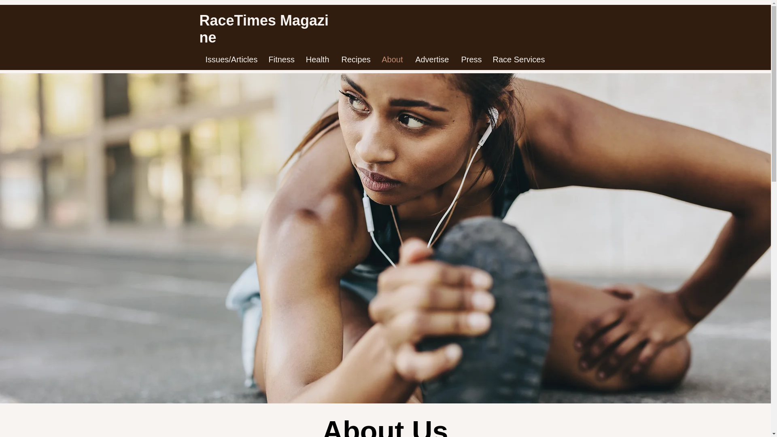 The height and width of the screenshot is (437, 777). Describe the element at coordinates (392, 59) in the screenshot. I see `About` at that location.